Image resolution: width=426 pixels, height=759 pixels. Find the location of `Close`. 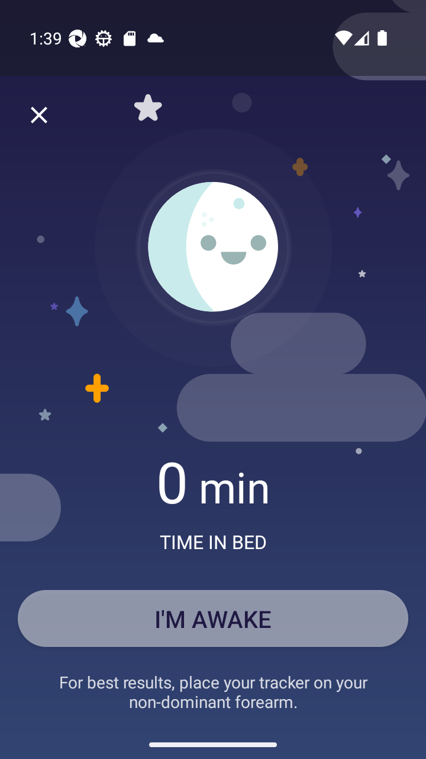

Close is located at coordinates (39, 115).